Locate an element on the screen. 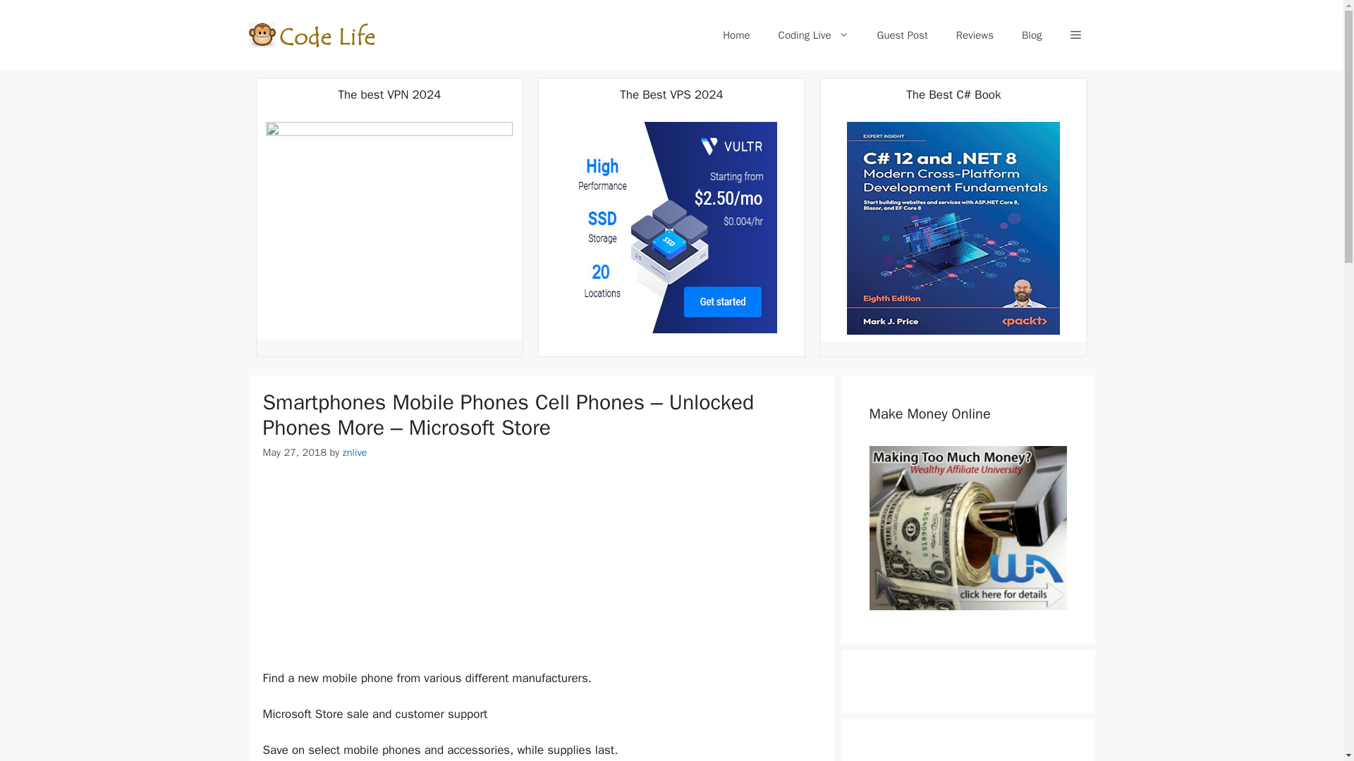 This screenshot has width=1354, height=761. znlive is located at coordinates (354, 452).